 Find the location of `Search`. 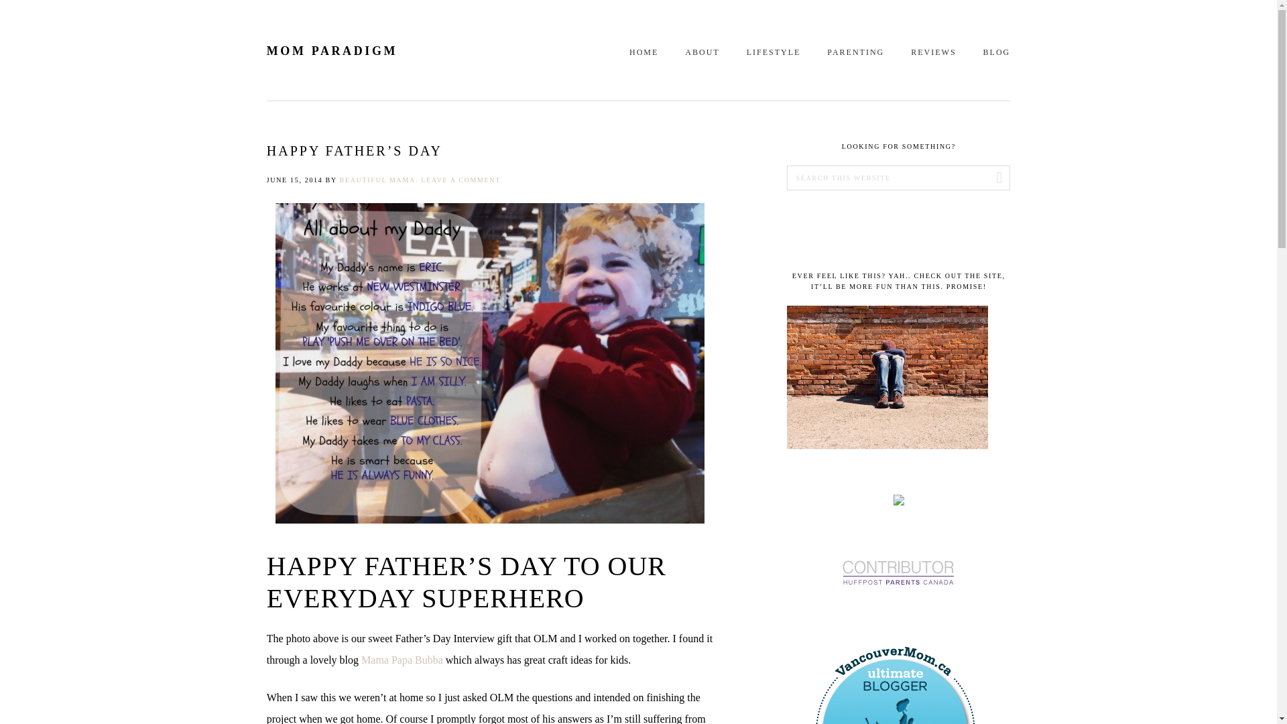

Search is located at coordinates (993, 178).